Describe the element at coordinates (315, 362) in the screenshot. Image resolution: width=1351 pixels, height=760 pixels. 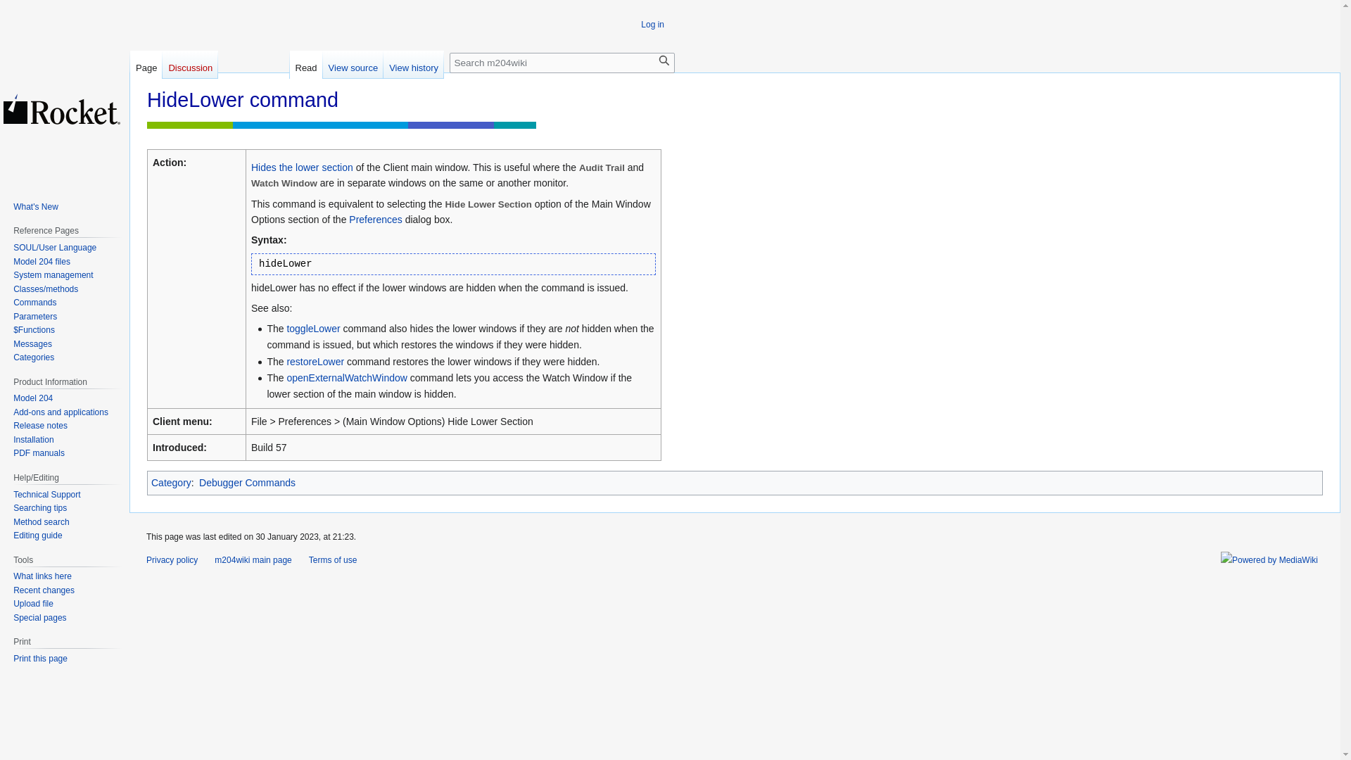
I see `RestoreLower command` at that location.